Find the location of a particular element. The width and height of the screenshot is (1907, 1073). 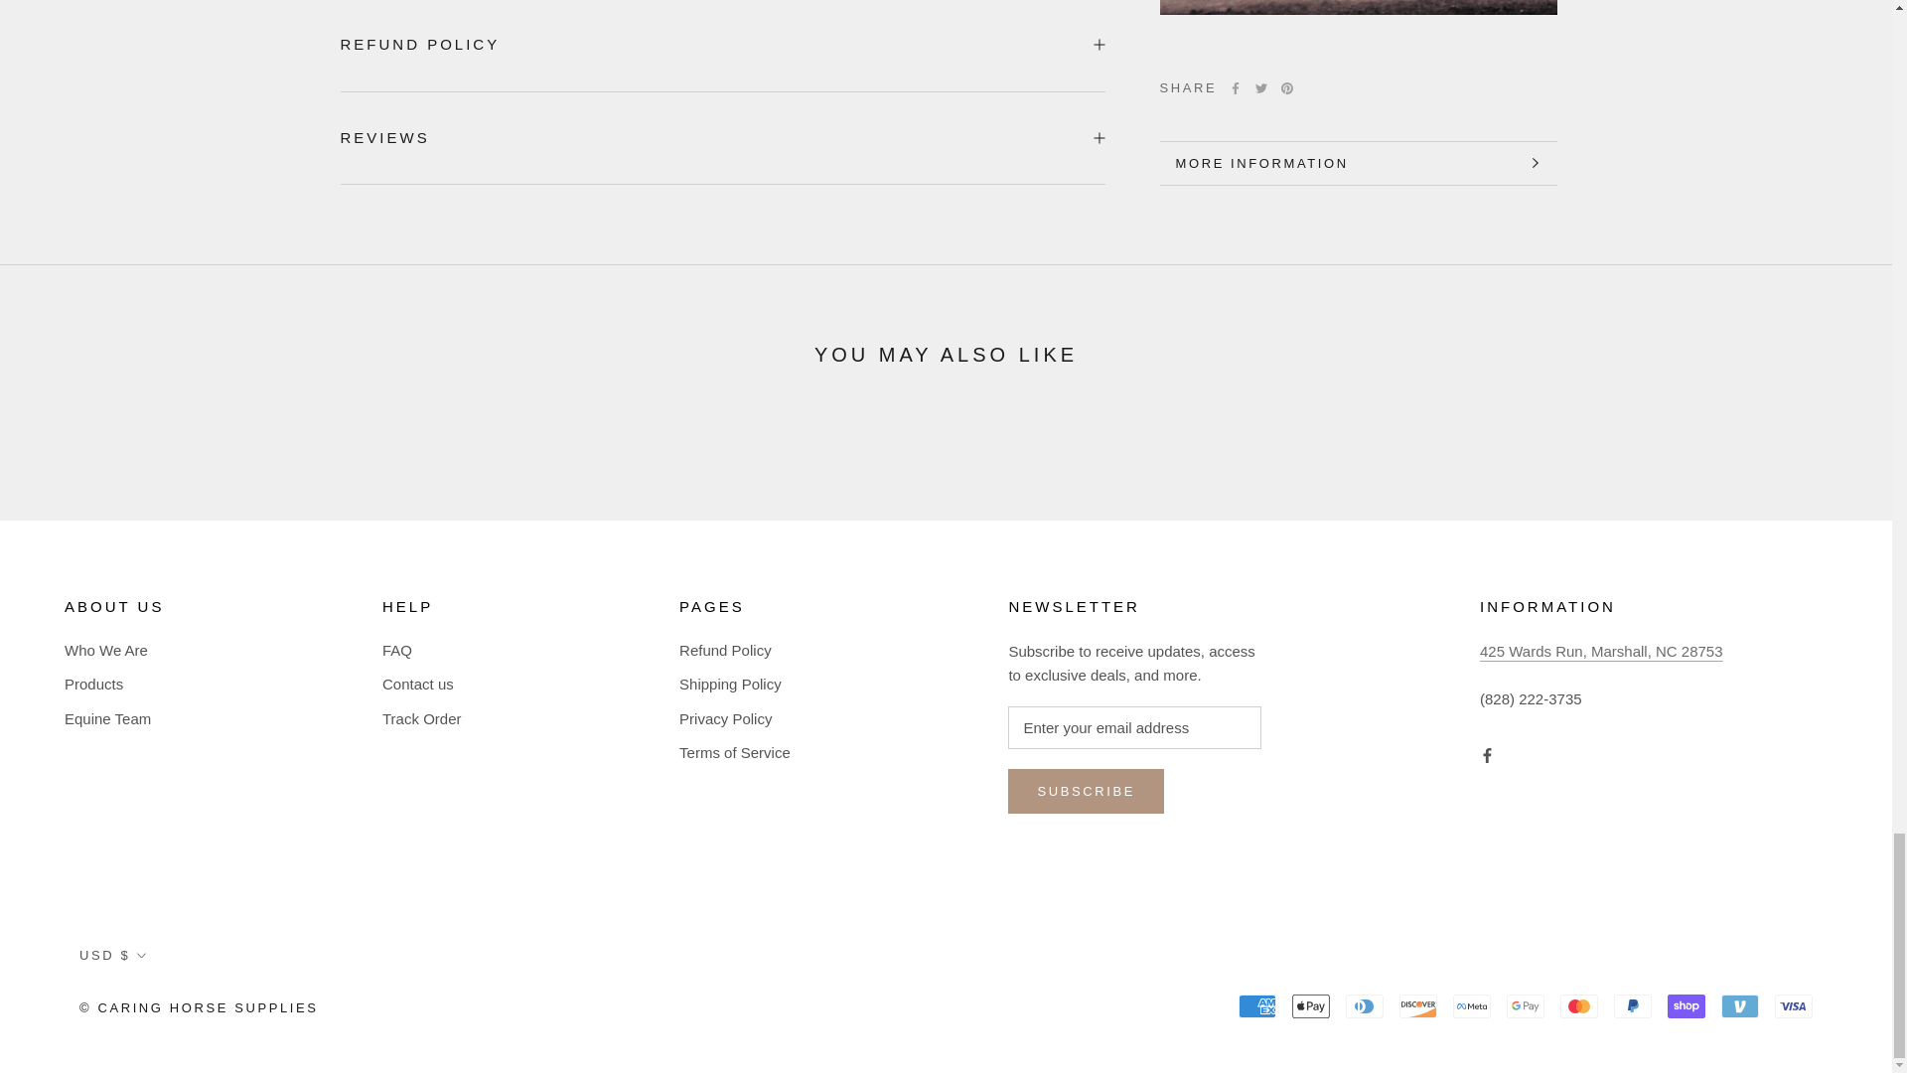

Mastercard is located at coordinates (1578, 1005).